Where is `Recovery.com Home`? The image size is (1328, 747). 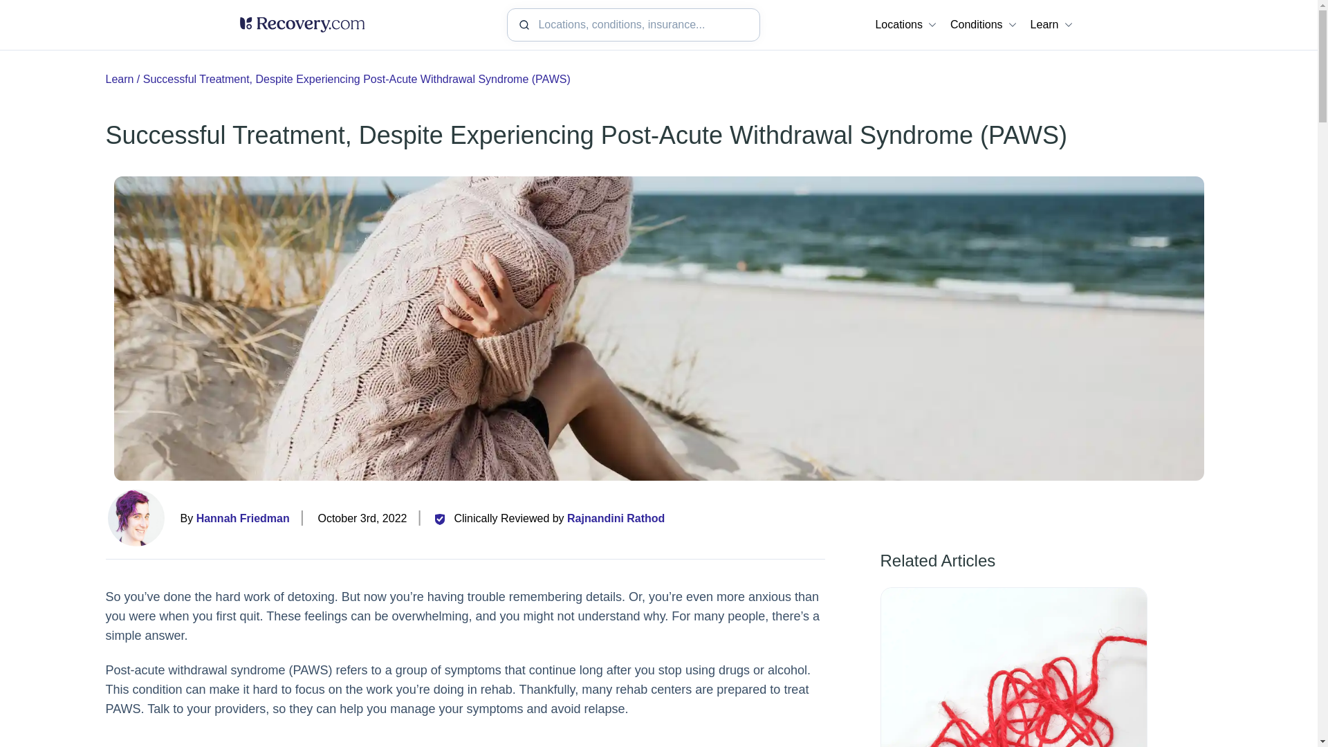 Recovery.com Home is located at coordinates (302, 25).